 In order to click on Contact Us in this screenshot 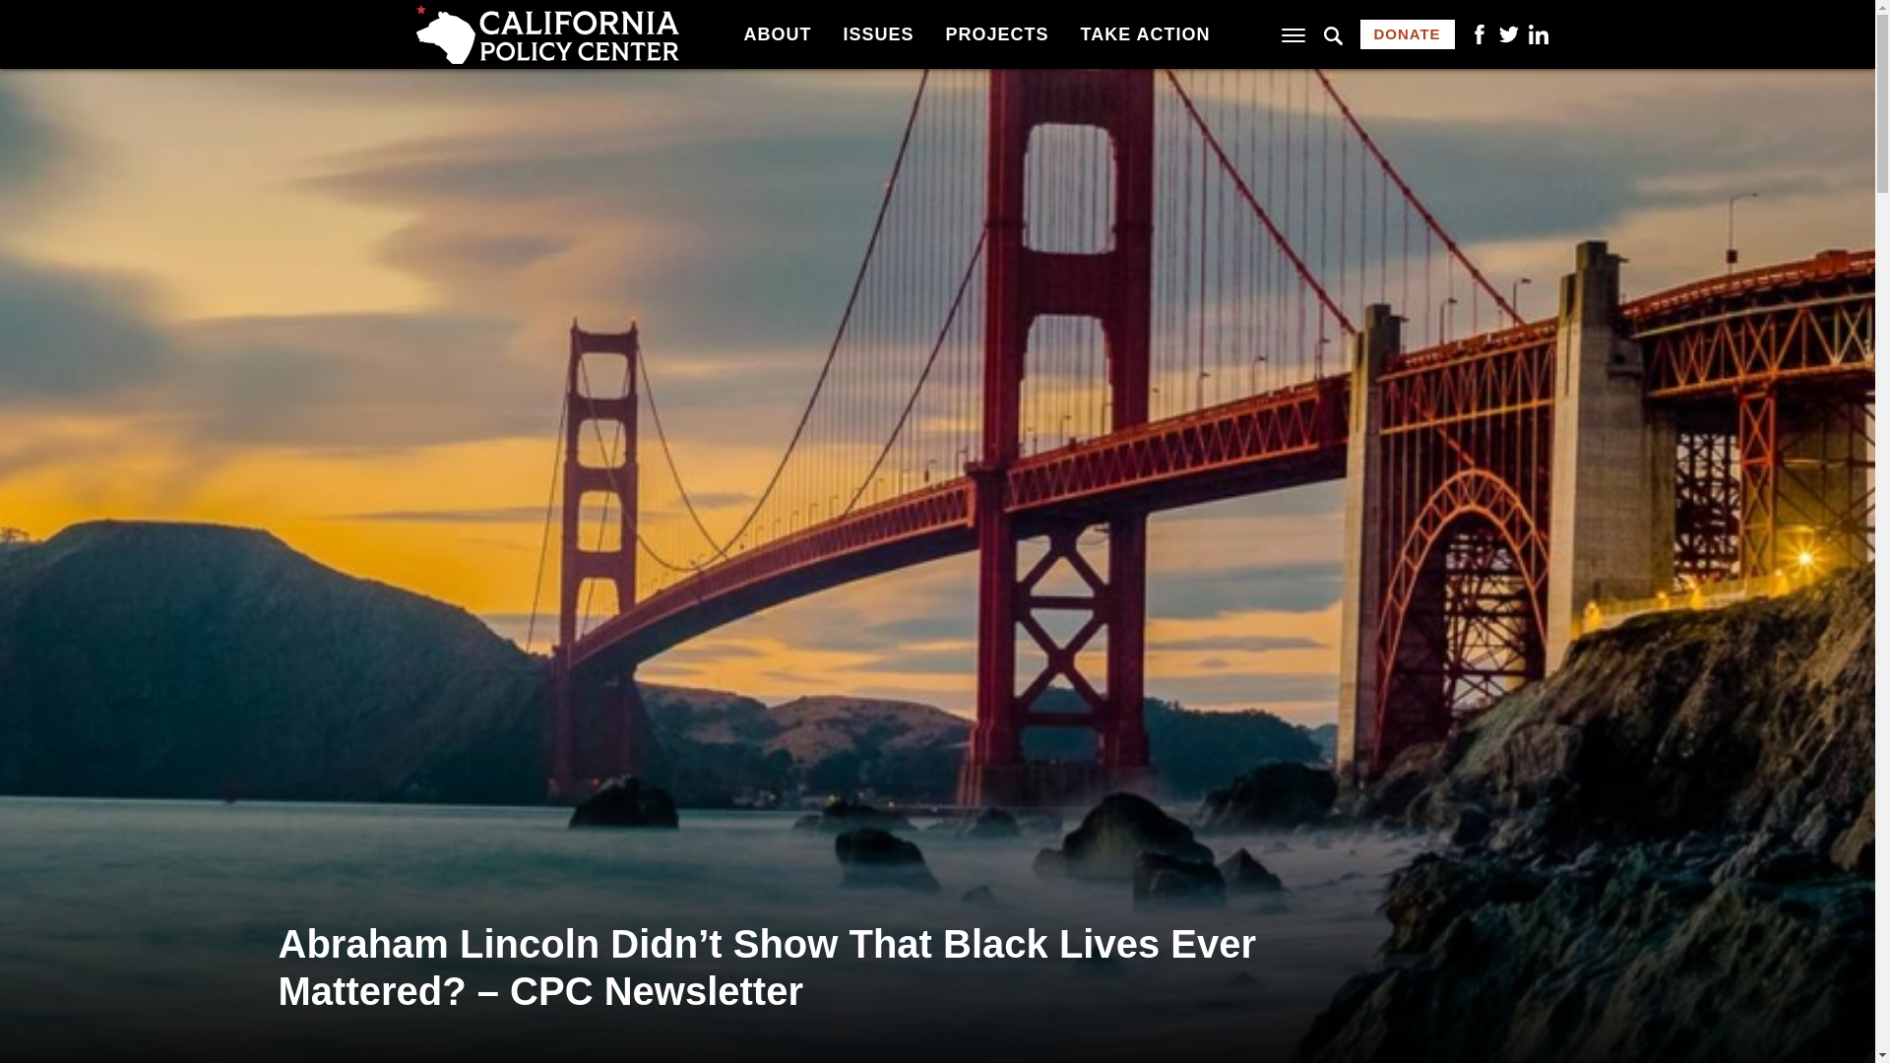, I will do `click(794, 18)`.